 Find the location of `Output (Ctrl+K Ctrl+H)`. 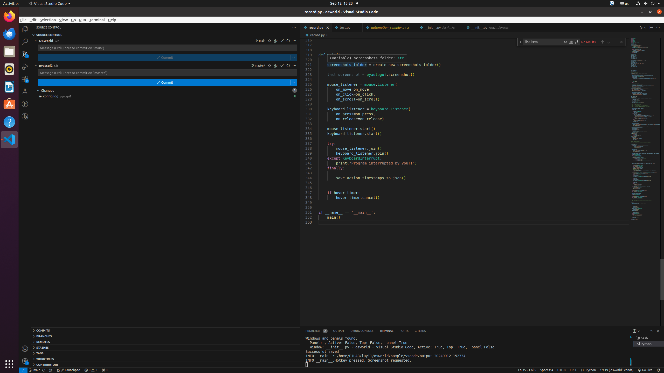

Output (Ctrl+K Ctrl+H) is located at coordinates (339, 331).